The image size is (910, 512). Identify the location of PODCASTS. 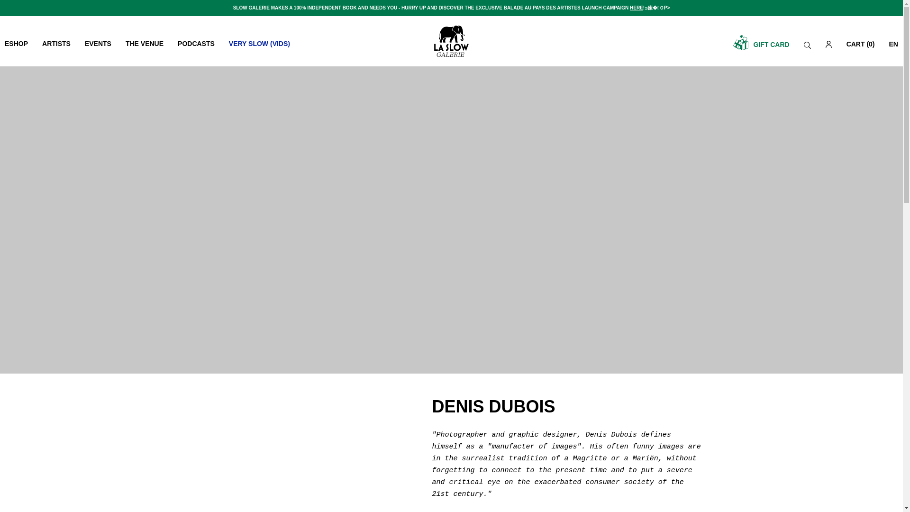
(196, 44).